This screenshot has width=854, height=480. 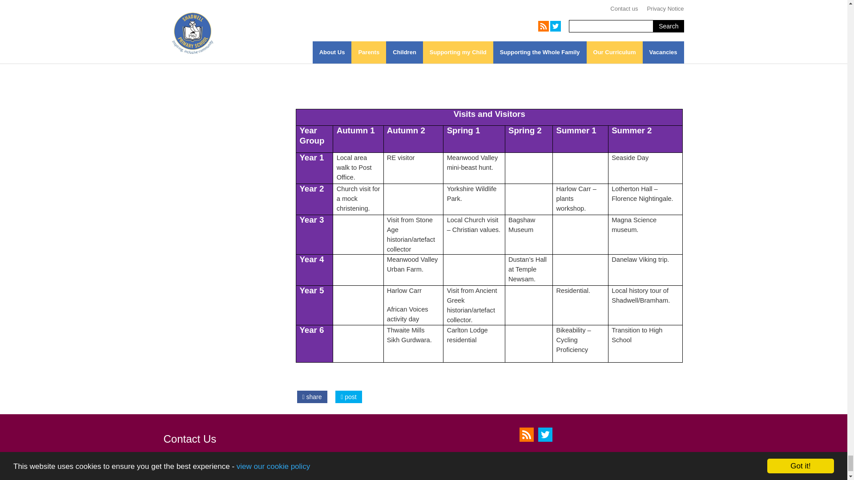 I want to click on post, so click(x=348, y=397).